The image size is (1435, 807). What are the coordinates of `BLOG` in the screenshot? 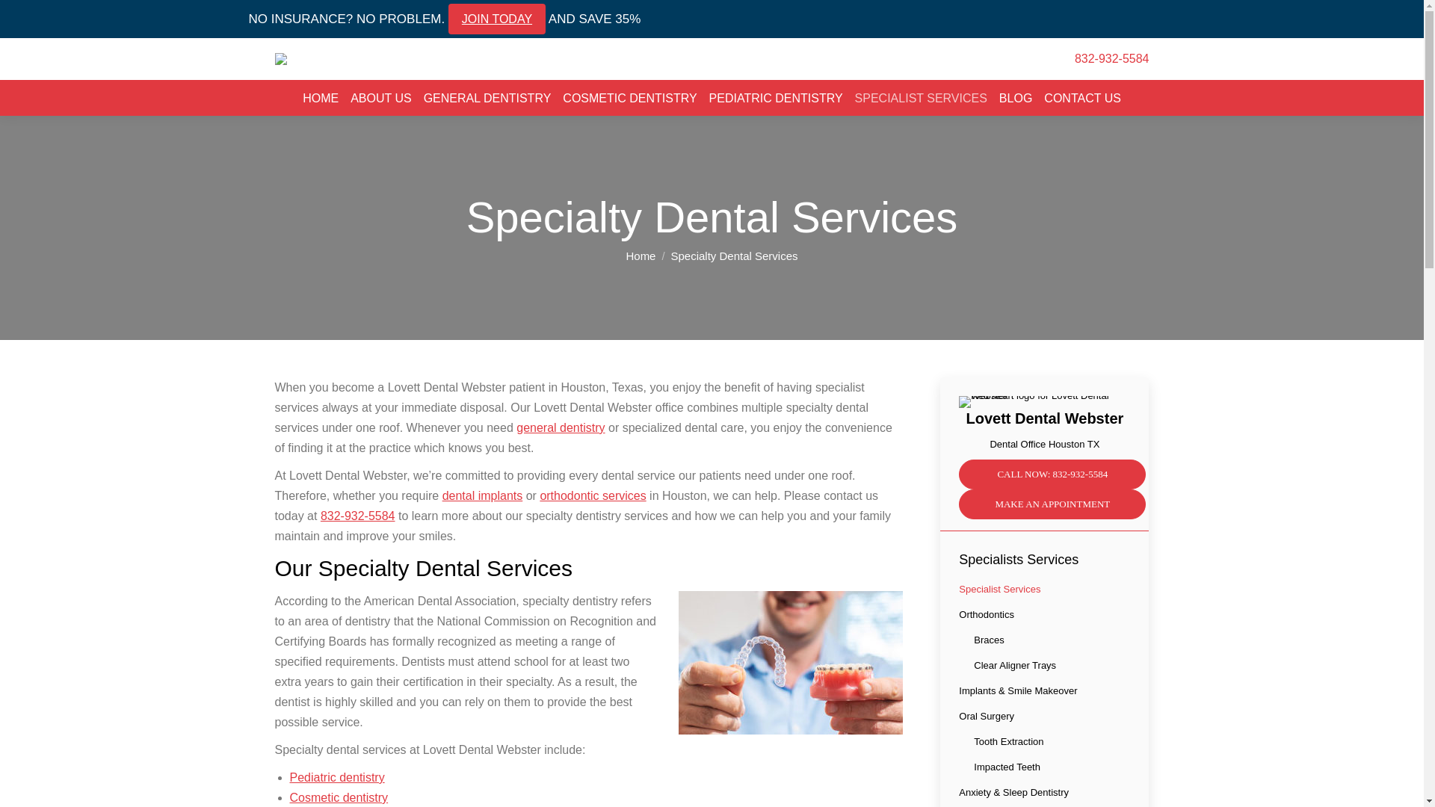 It's located at (1015, 98).